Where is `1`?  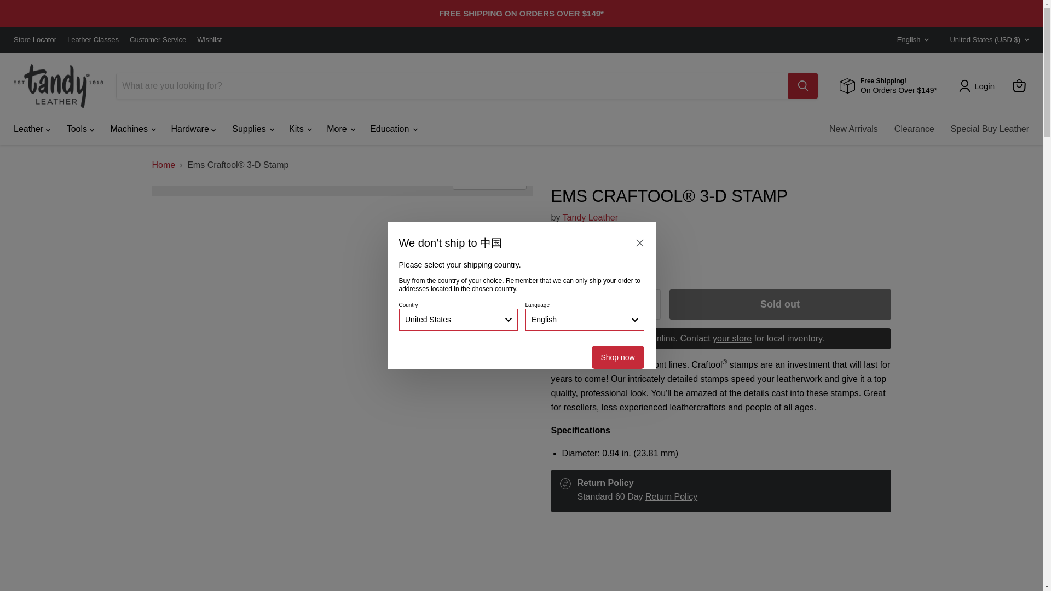
1 is located at coordinates (605, 304).